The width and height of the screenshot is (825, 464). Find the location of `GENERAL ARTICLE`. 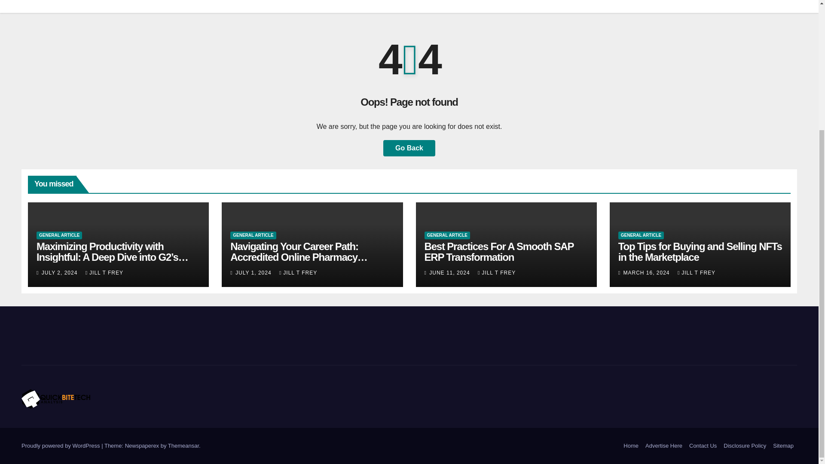

GENERAL ARTICLE is located at coordinates (253, 235).